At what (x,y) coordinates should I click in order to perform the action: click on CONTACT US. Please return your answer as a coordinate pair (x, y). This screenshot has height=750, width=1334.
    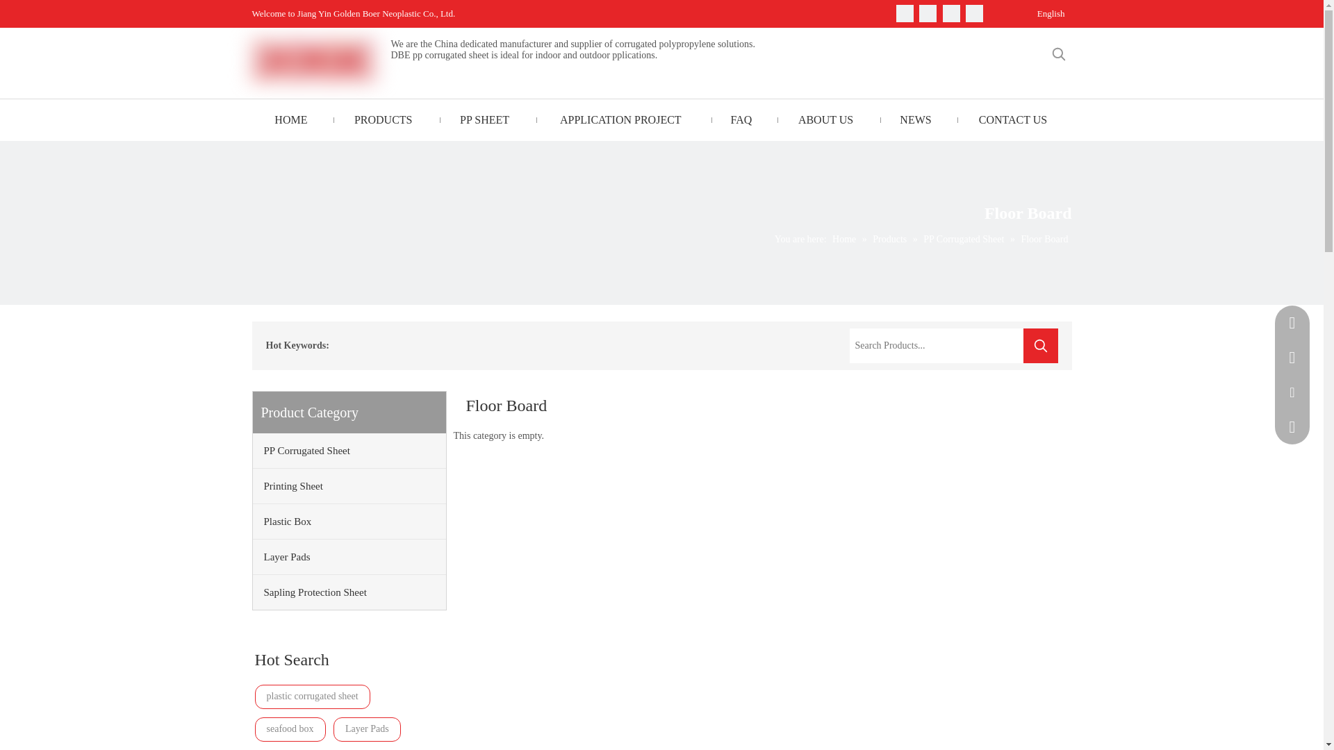
    Looking at the image, I should click on (1013, 119).